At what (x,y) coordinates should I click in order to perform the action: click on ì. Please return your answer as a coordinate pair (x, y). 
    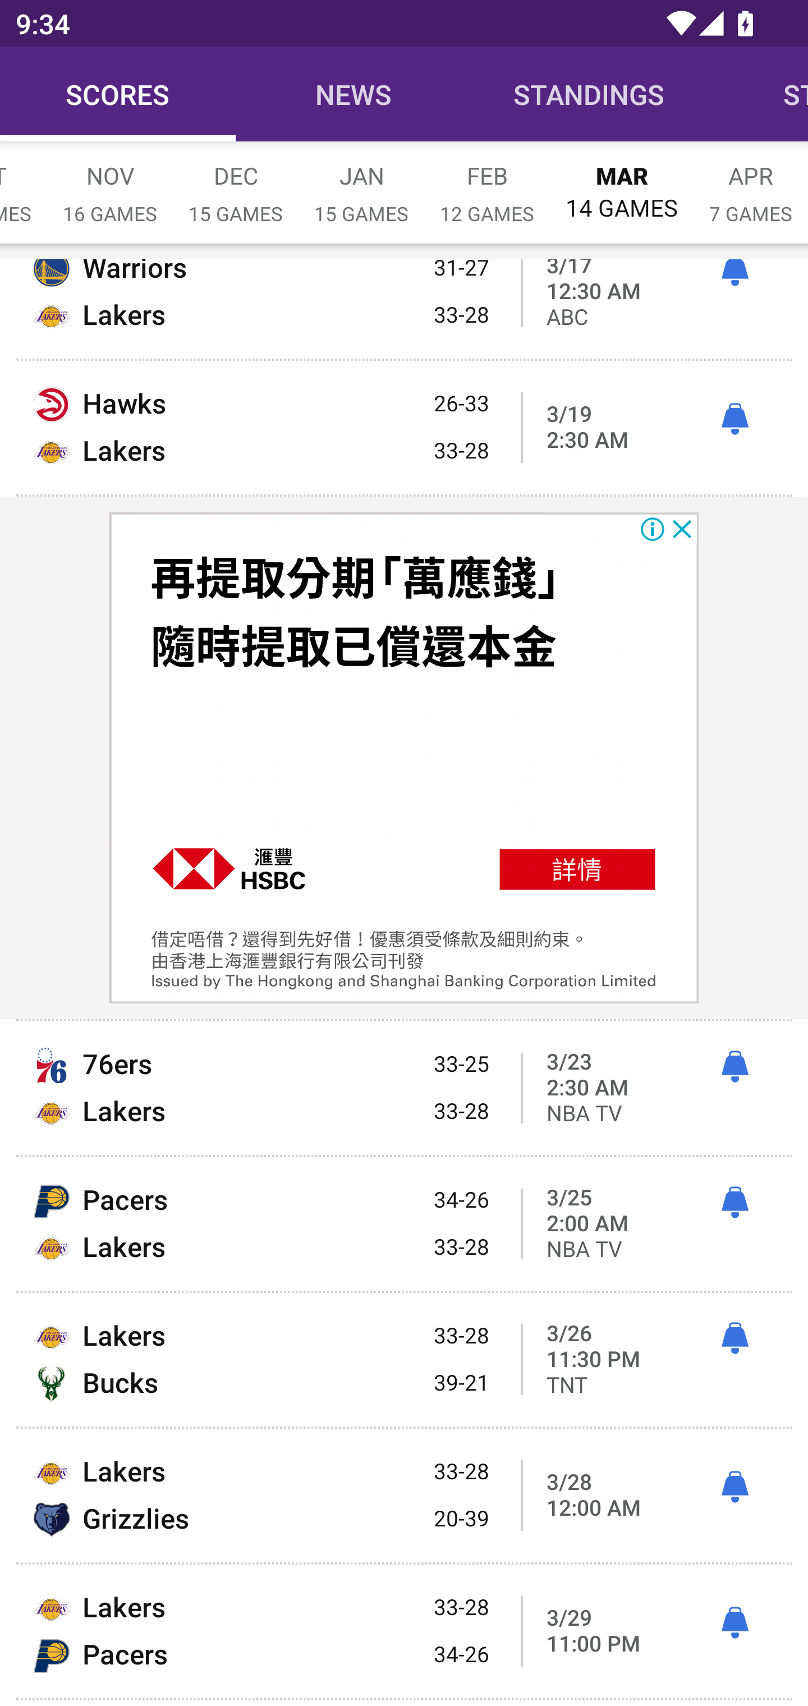
    Looking at the image, I should click on (734, 1338).